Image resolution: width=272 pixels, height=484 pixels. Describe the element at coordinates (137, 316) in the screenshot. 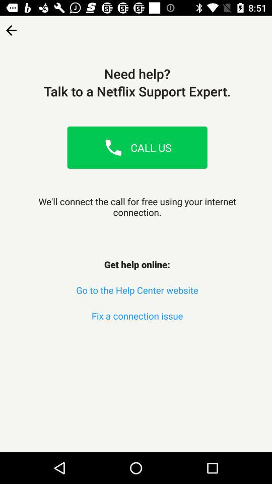

I see `tap the fix a connection item` at that location.